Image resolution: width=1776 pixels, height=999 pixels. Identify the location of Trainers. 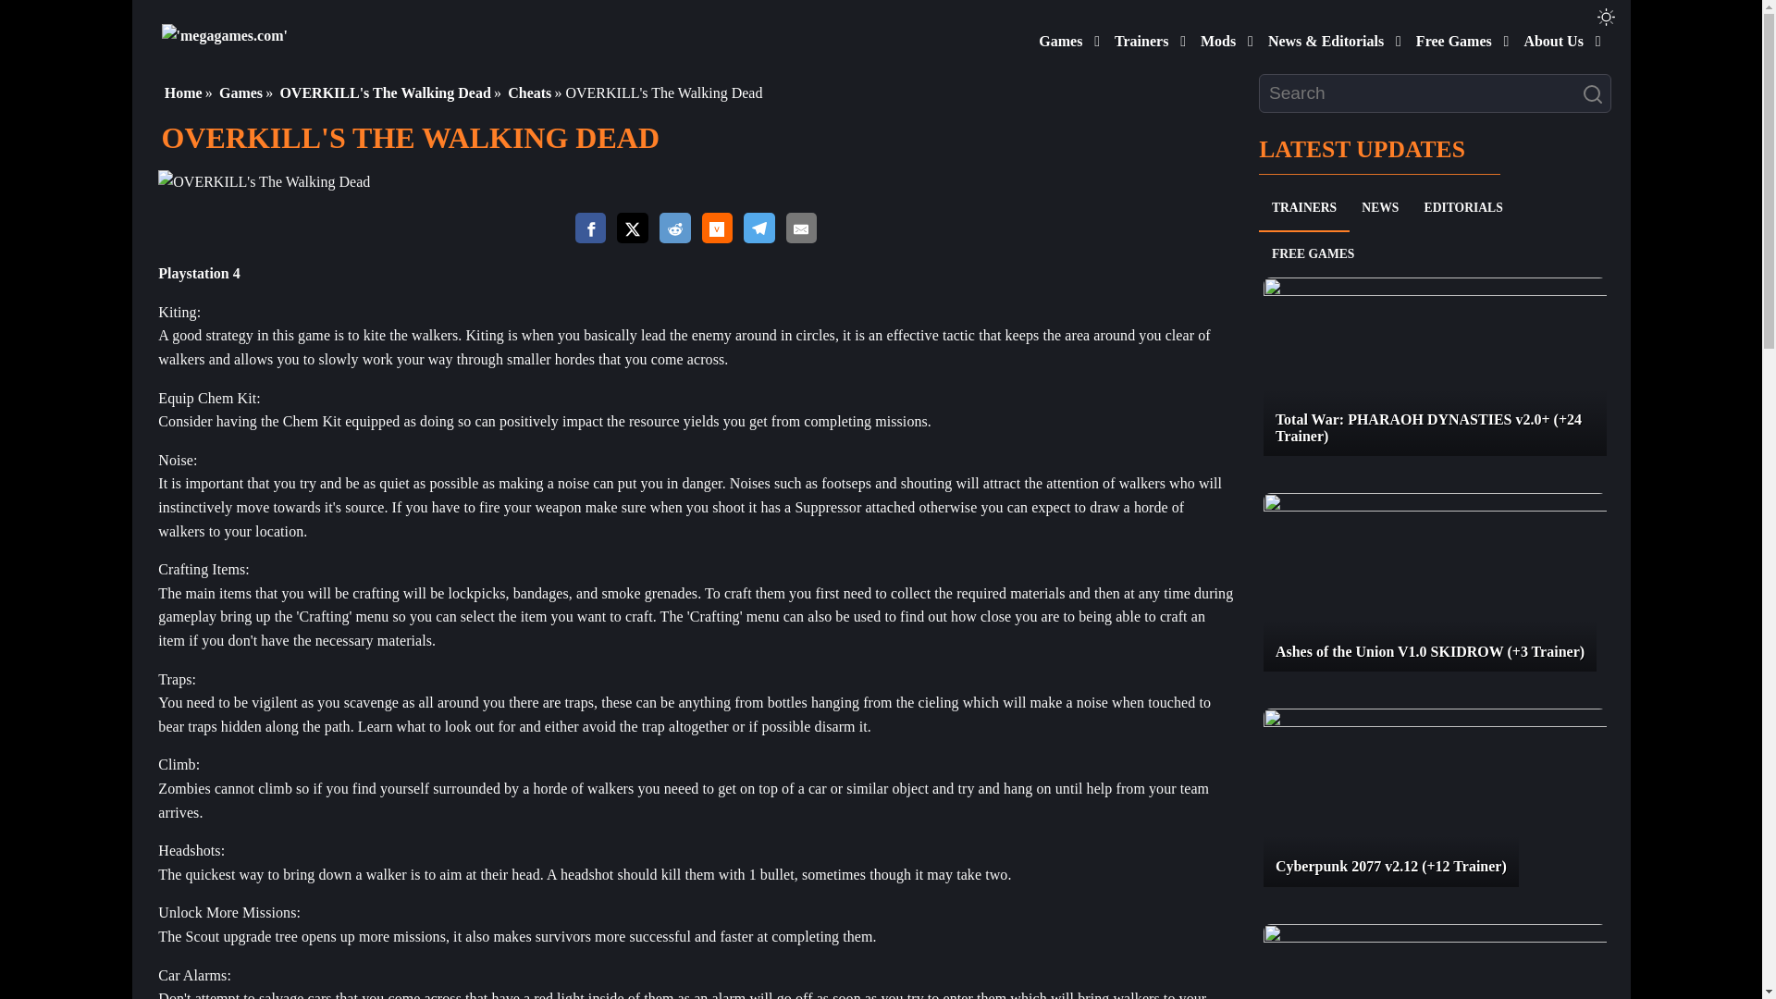
(1138, 37).